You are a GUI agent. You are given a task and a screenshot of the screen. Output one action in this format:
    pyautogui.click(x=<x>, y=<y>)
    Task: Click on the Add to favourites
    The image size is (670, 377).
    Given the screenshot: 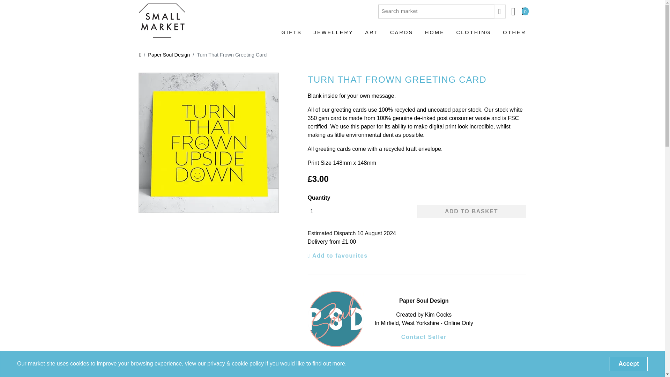 What is the action you would take?
    pyautogui.click(x=338, y=256)
    